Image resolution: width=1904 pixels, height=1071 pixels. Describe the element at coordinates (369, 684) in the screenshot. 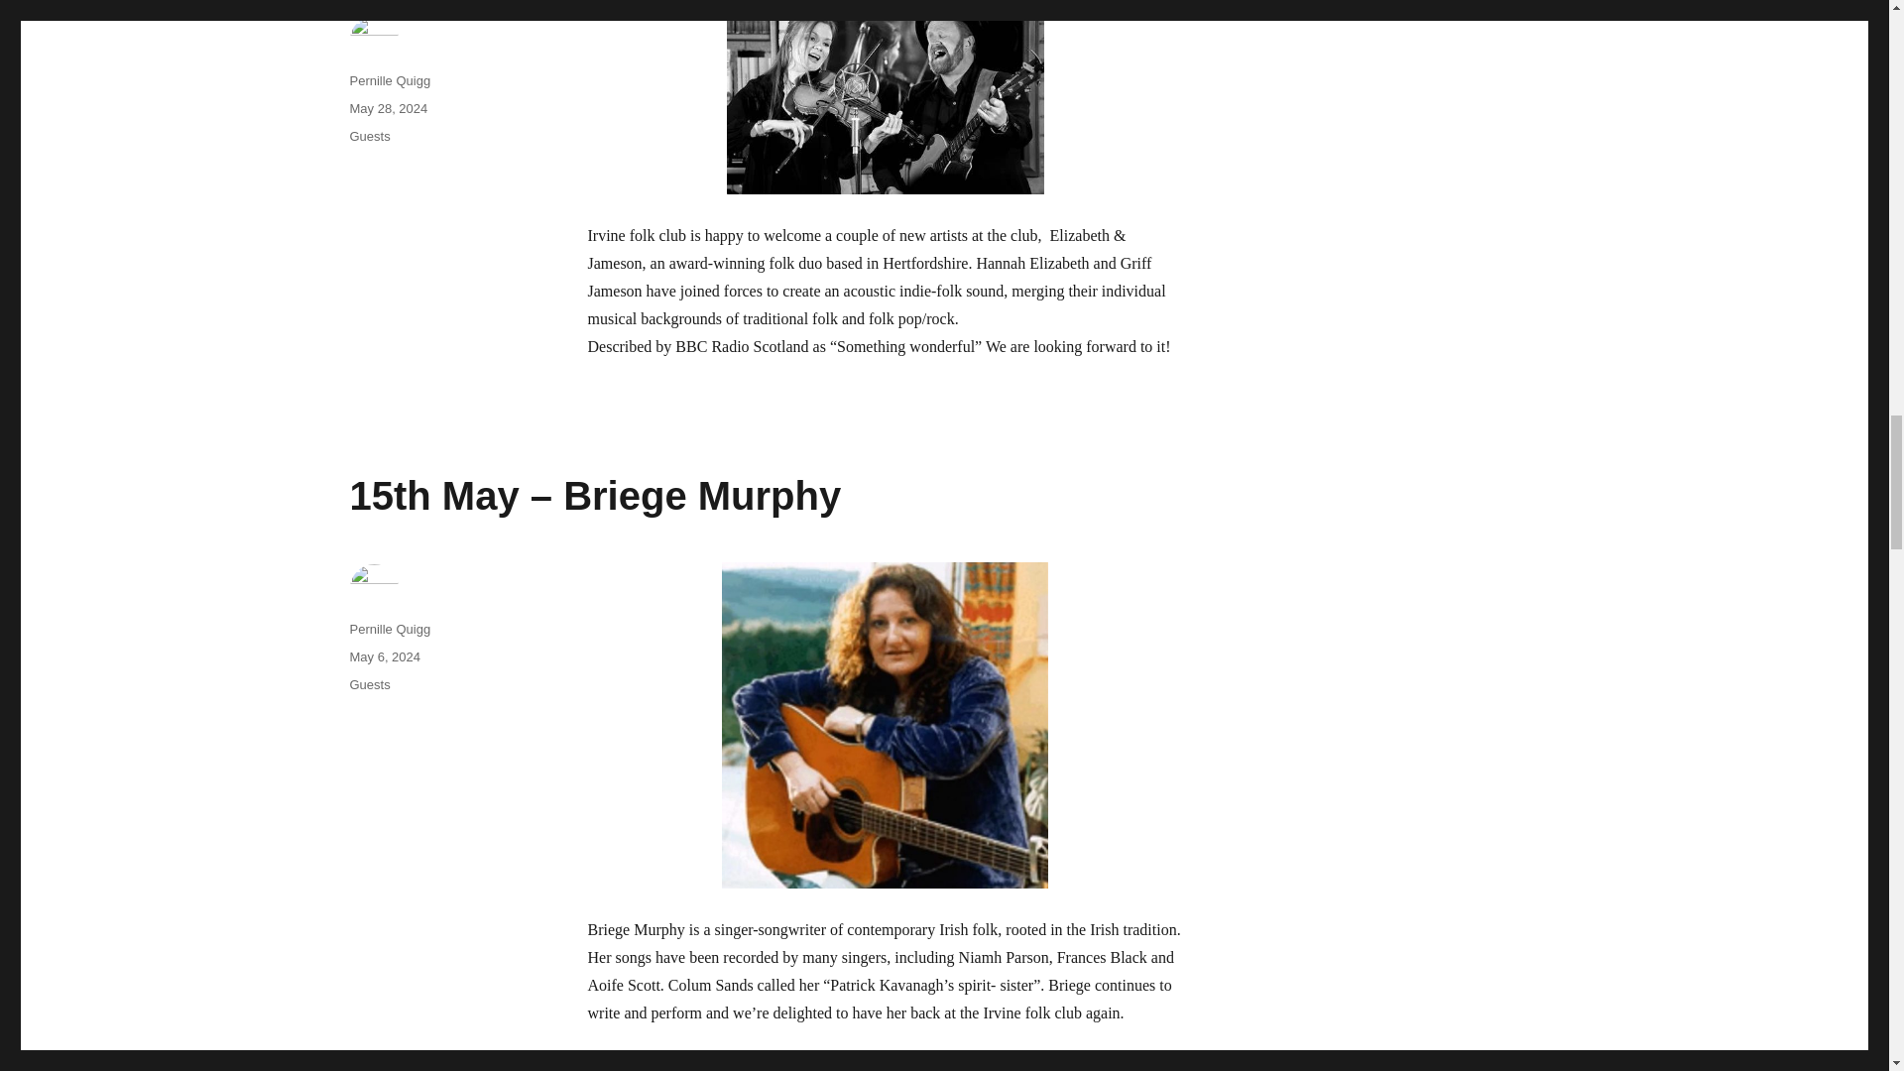

I see `Guests` at that location.